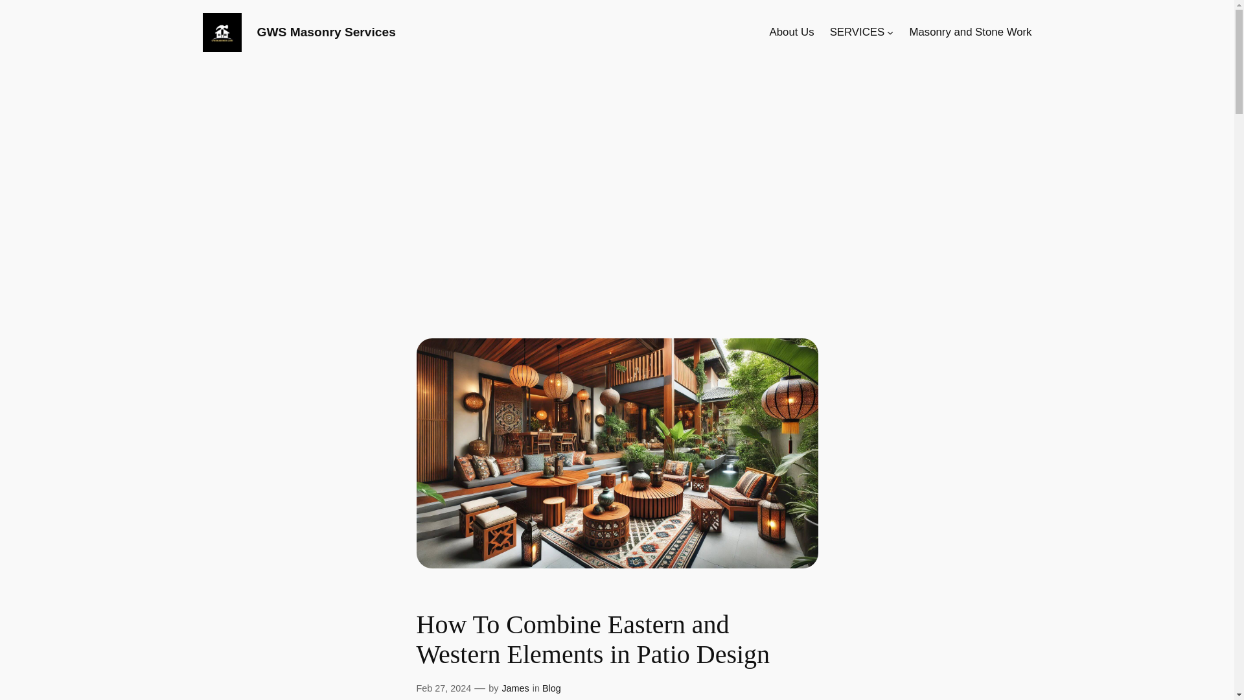 The image size is (1244, 700). Describe the element at coordinates (792, 32) in the screenshot. I see `About Us` at that location.